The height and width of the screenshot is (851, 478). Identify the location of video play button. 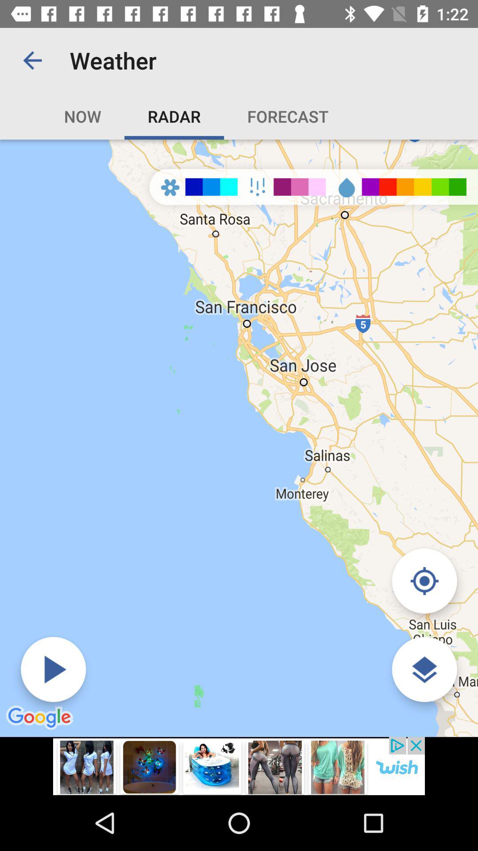
(53, 669).